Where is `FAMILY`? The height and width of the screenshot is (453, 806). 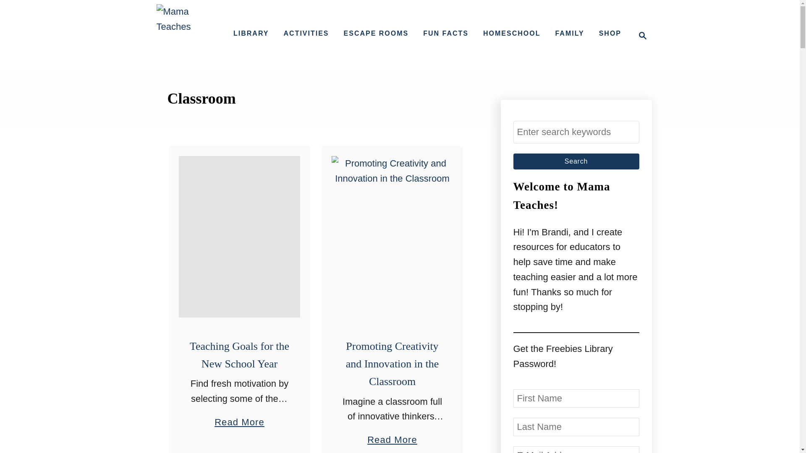 FAMILY is located at coordinates (640, 36).